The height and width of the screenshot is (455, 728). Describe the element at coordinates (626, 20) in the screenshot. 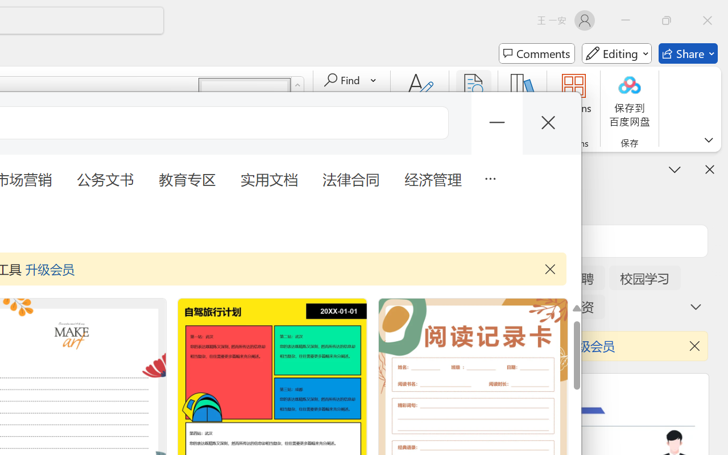

I see `Minimize` at that location.